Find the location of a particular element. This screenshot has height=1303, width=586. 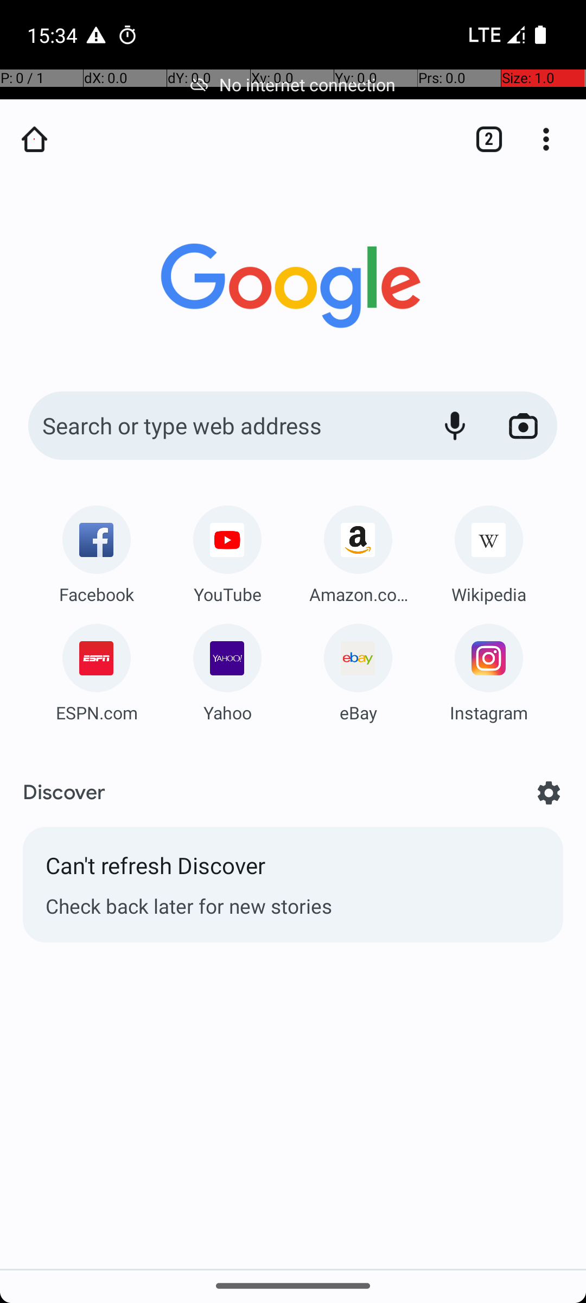

Navigate: YouTube: m.youtube.com is located at coordinates (227, 551).